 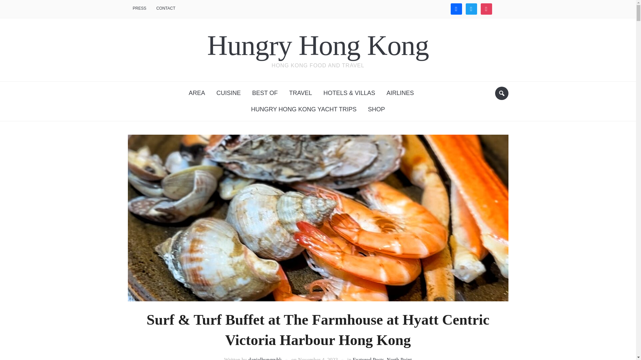 What do you see at coordinates (501, 93) in the screenshot?
I see `Search` at bounding box center [501, 93].